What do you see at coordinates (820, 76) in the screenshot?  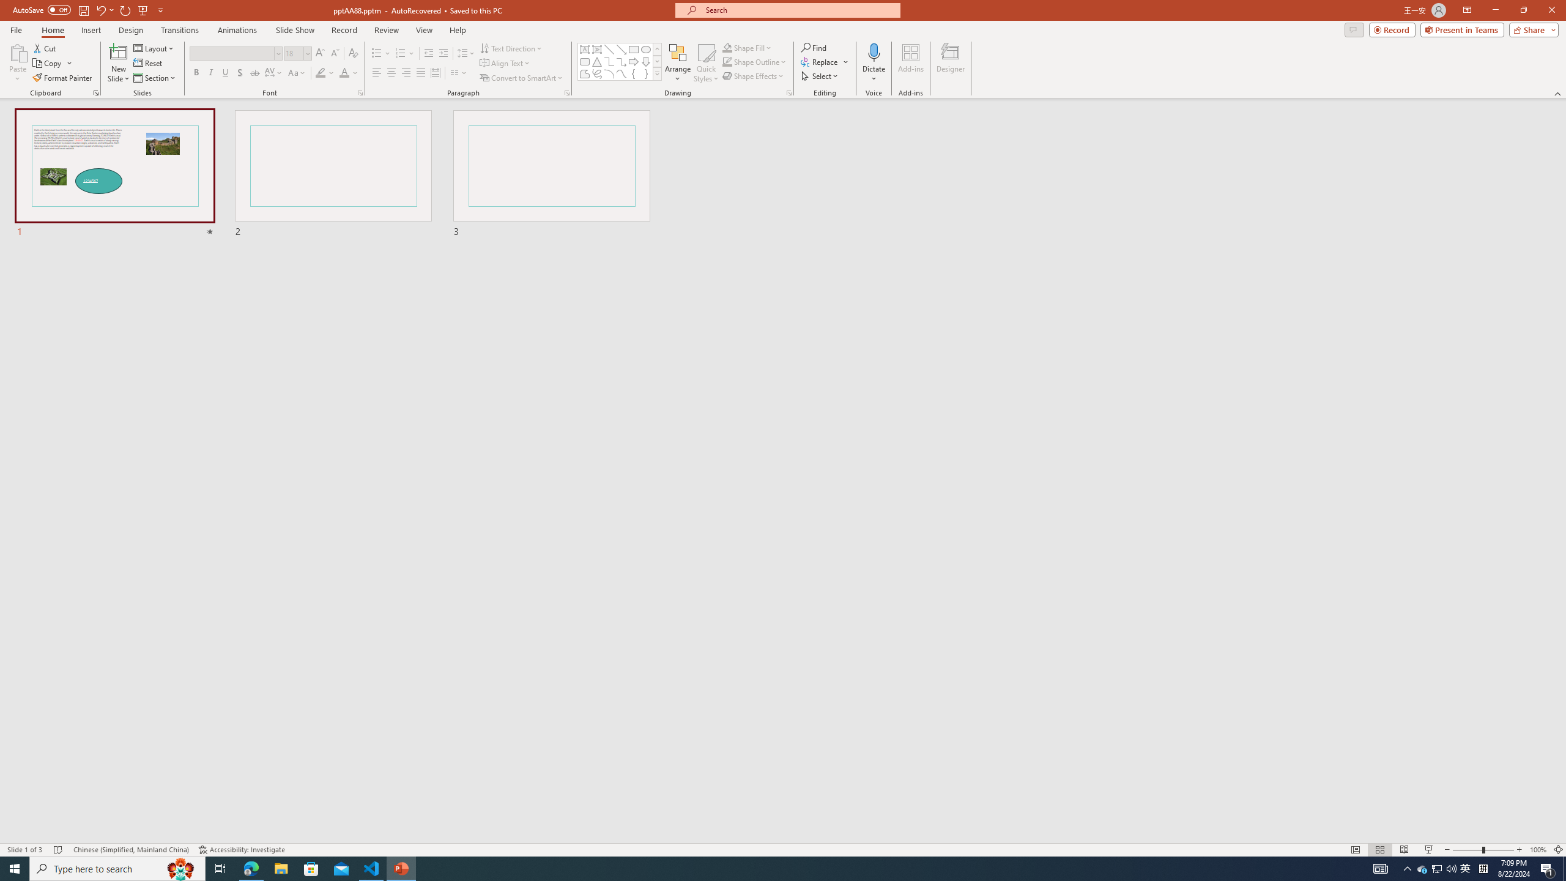 I see `Select` at bounding box center [820, 76].